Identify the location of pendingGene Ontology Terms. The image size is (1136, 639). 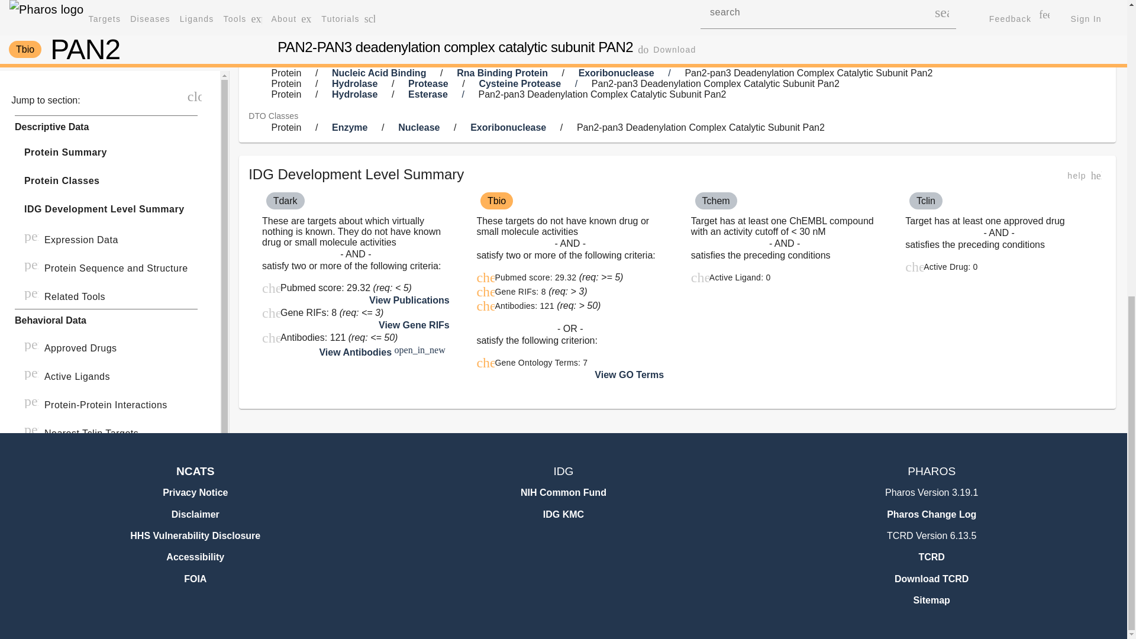
(106, 18).